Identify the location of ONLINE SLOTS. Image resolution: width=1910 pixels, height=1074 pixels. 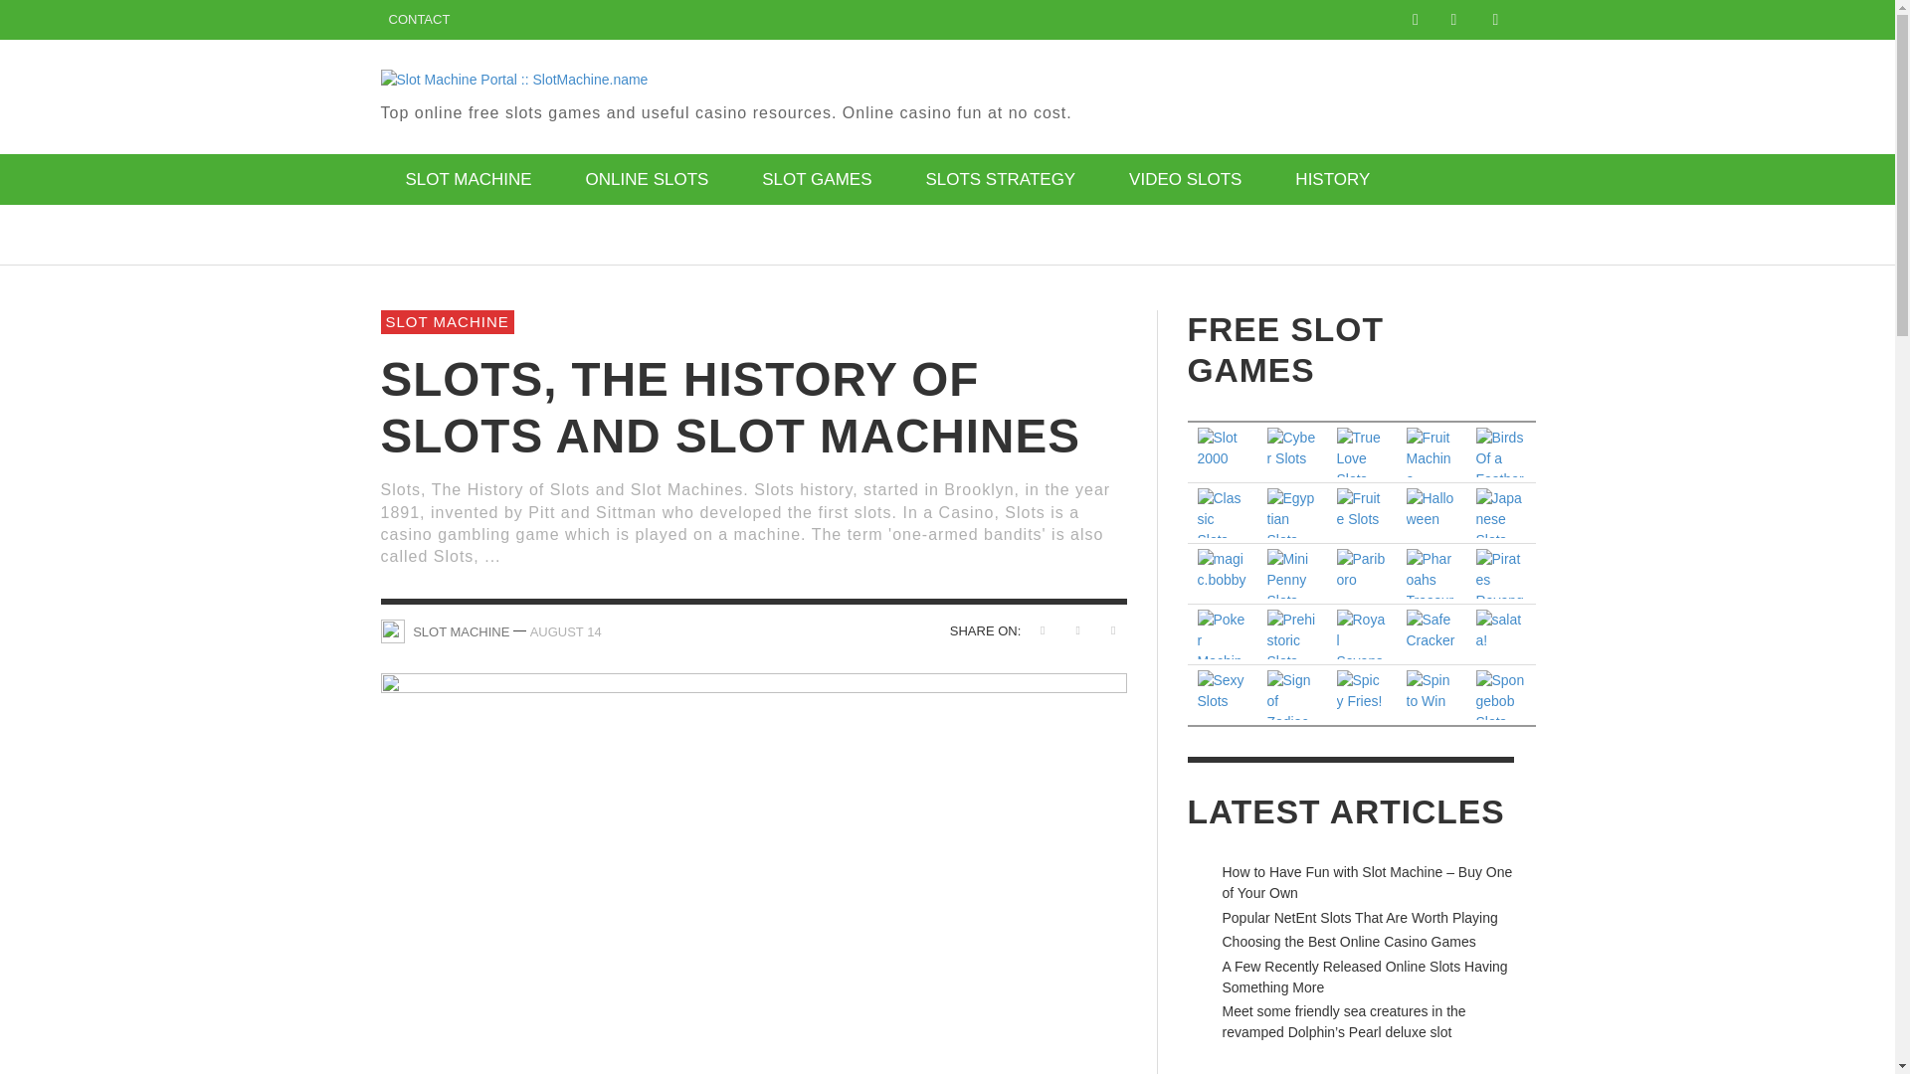
(647, 179).